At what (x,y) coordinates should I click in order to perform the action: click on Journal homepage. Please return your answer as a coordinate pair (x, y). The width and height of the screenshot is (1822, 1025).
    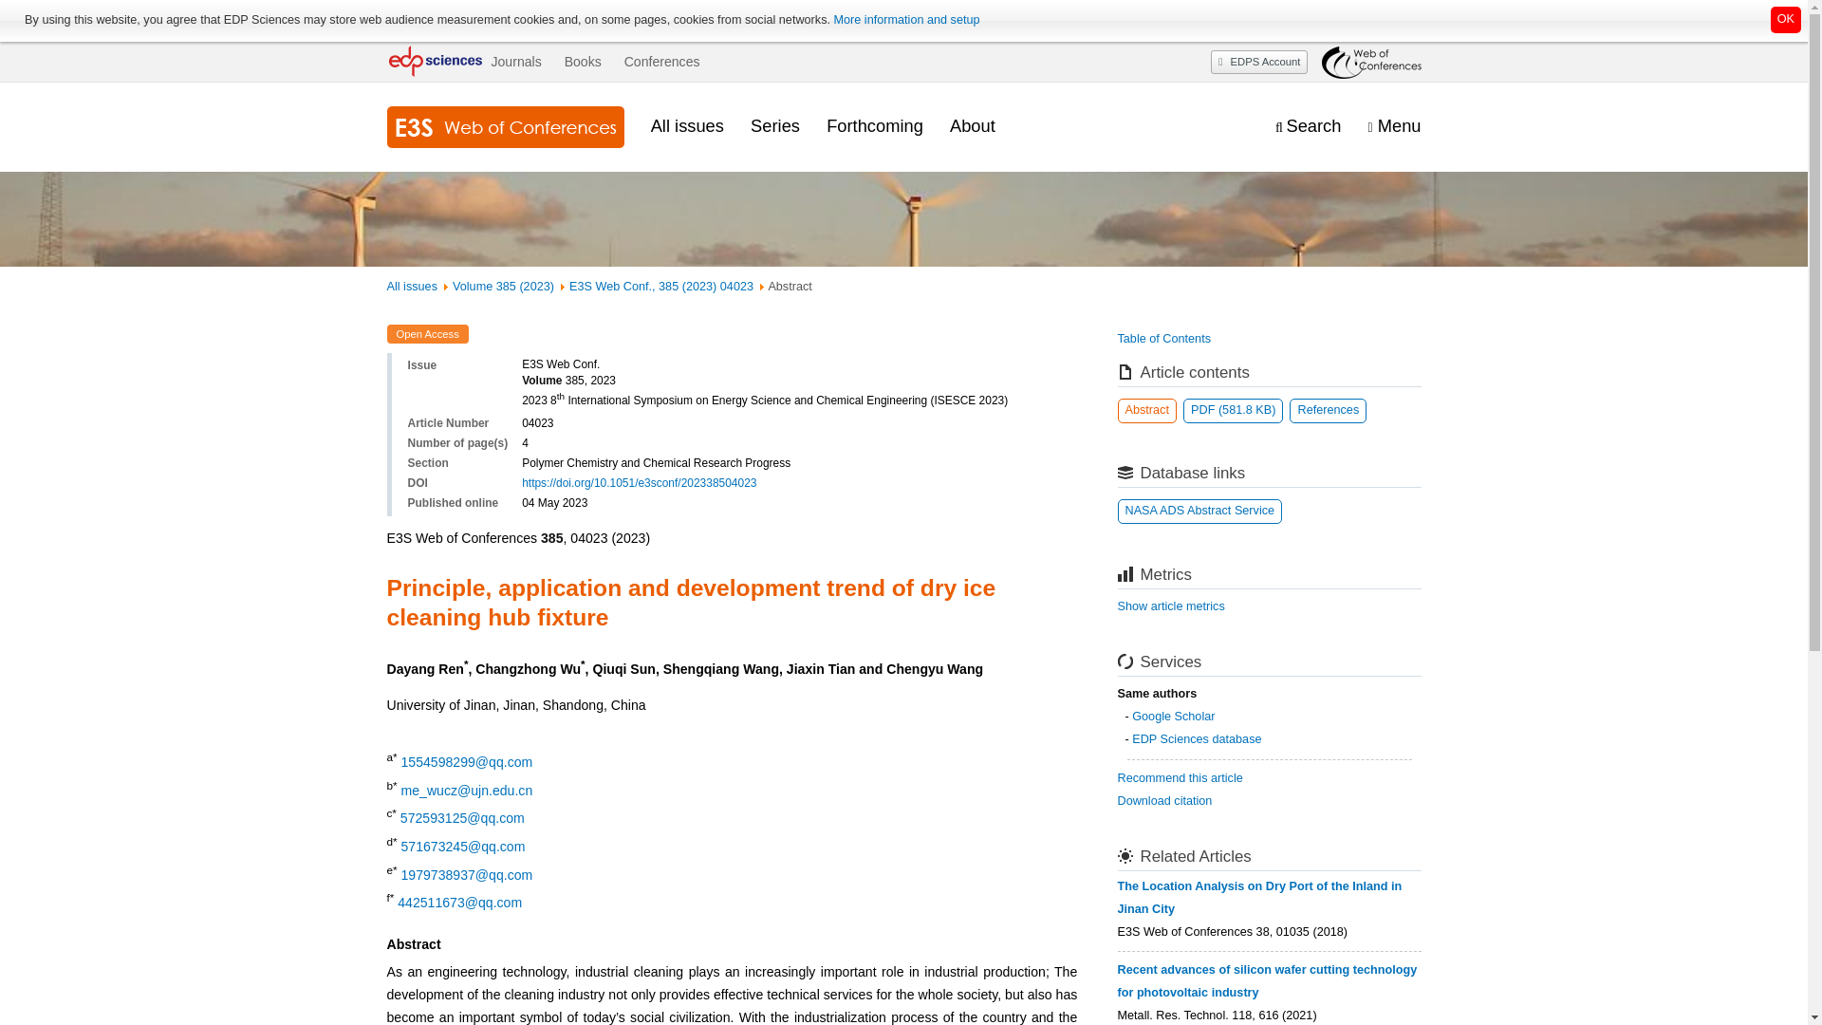
    Looking at the image, I should click on (505, 127).